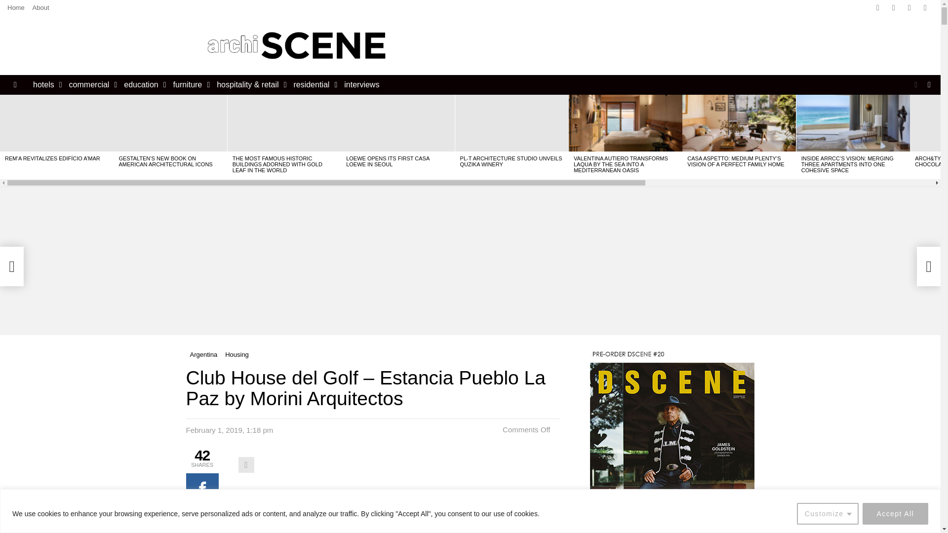 Image resolution: width=948 pixels, height=533 pixels. I want to click on About, so click(40, 8).